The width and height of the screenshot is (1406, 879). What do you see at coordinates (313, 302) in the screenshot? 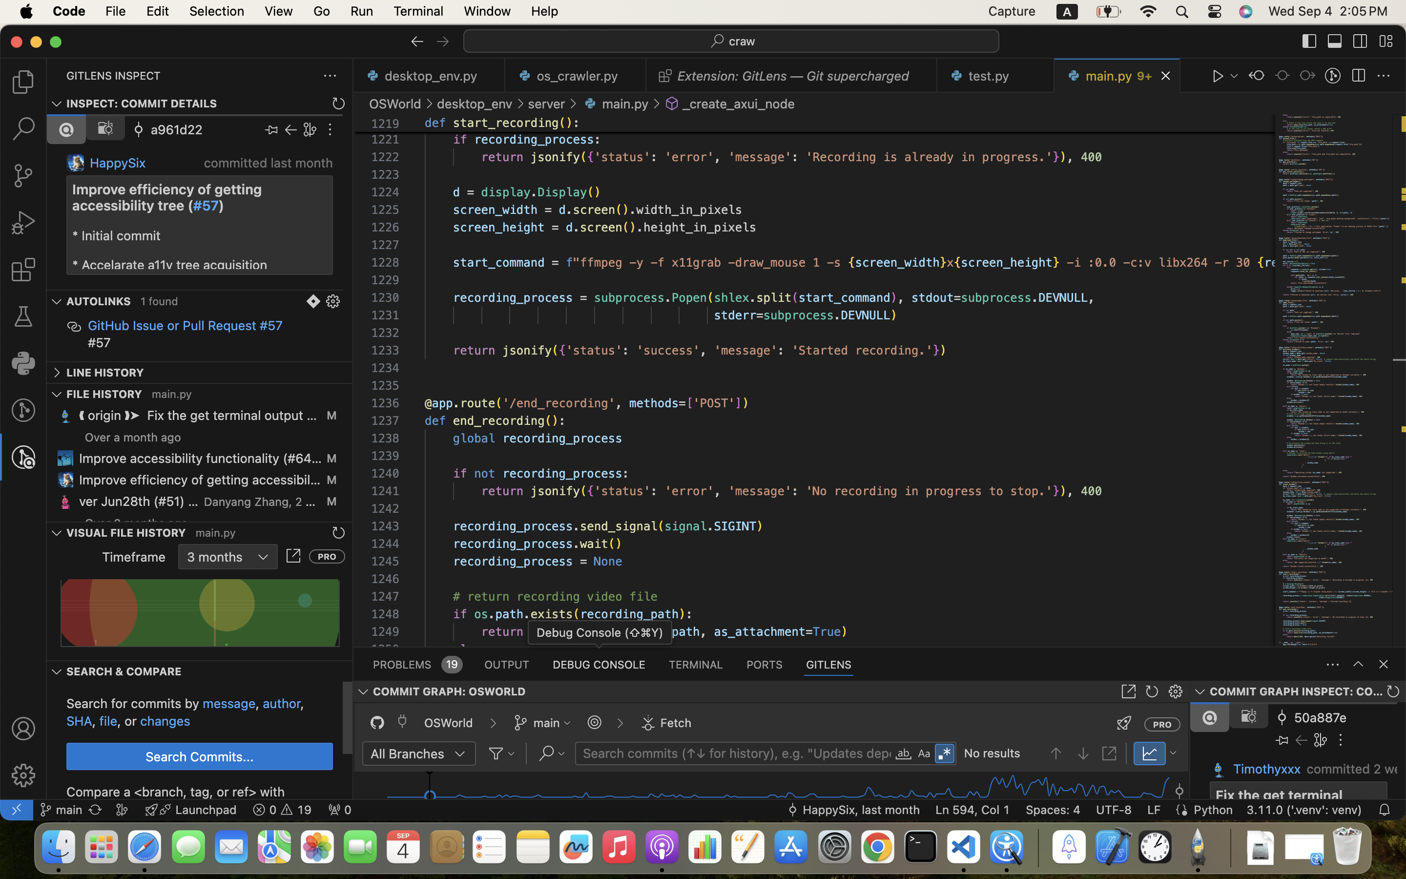
I see `` at bounding box center [313, 302].